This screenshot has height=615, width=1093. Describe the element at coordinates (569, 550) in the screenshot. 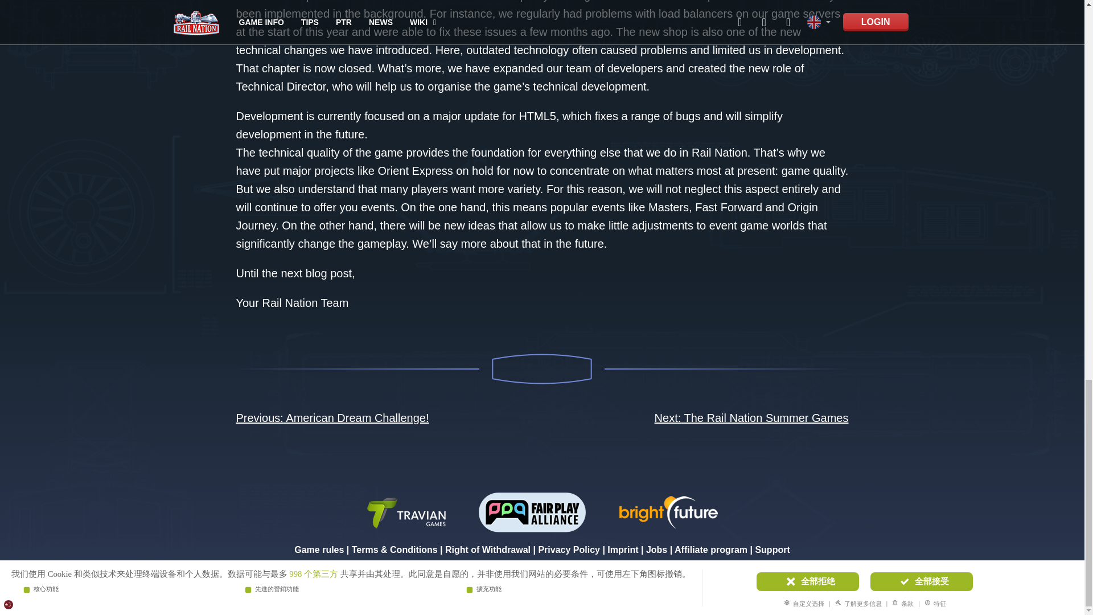

I see `Here, you will find the Privacy Policy of Travian Games GmbH` at that location.